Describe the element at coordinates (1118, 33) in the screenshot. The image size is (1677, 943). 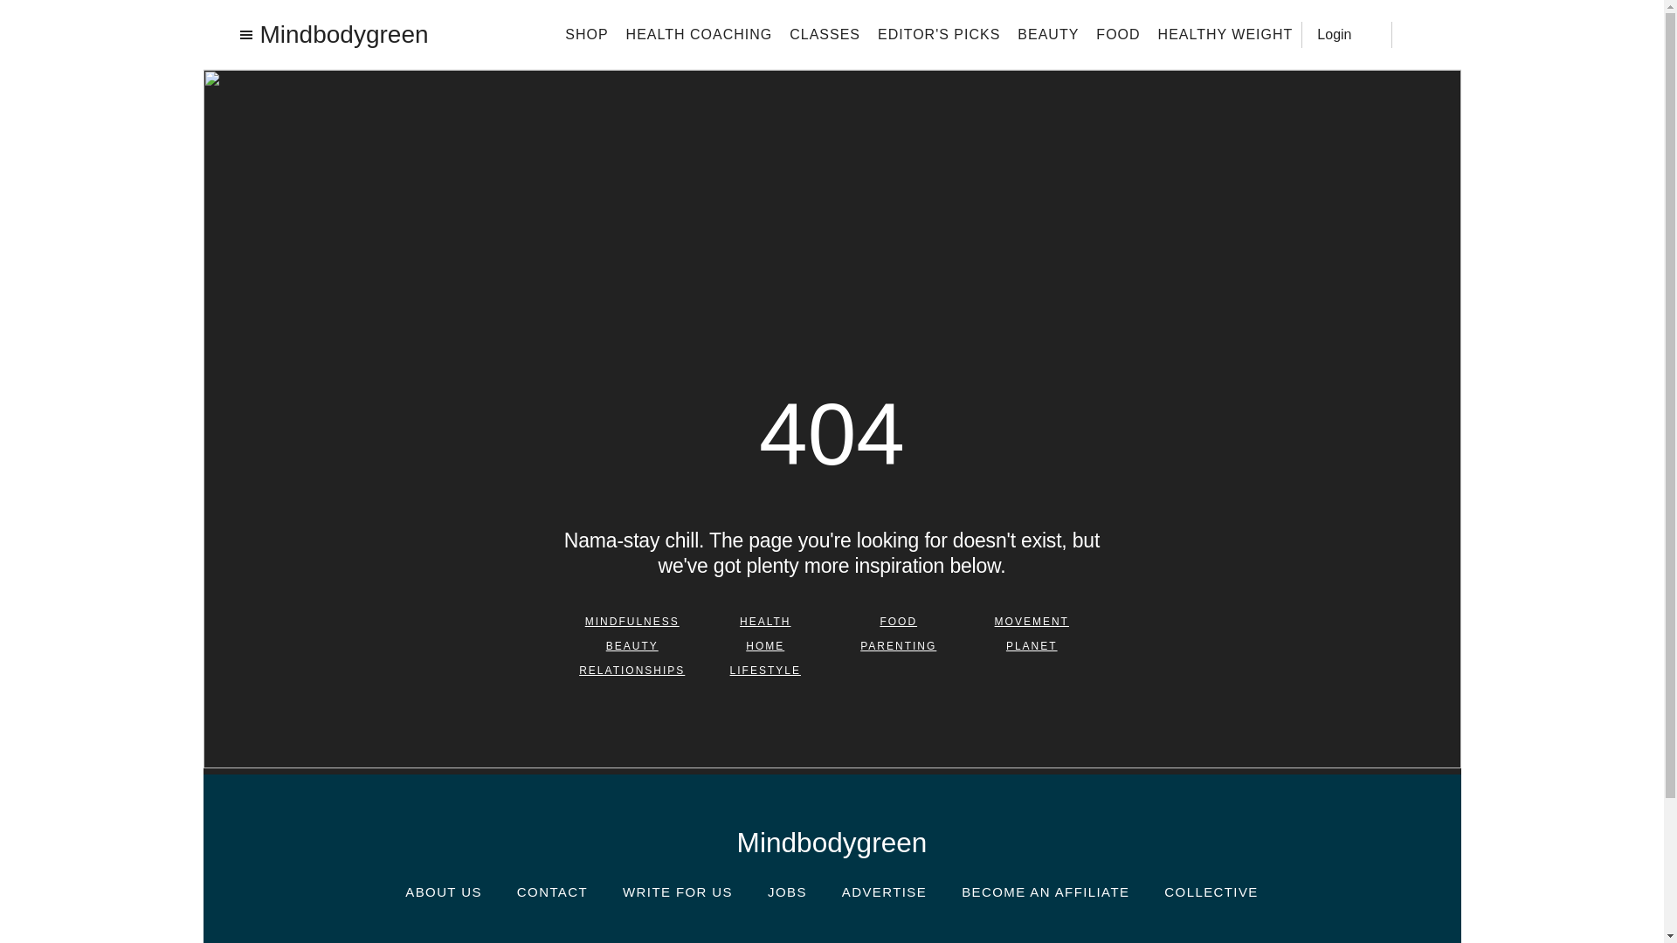
I see `FOOD` at that location.